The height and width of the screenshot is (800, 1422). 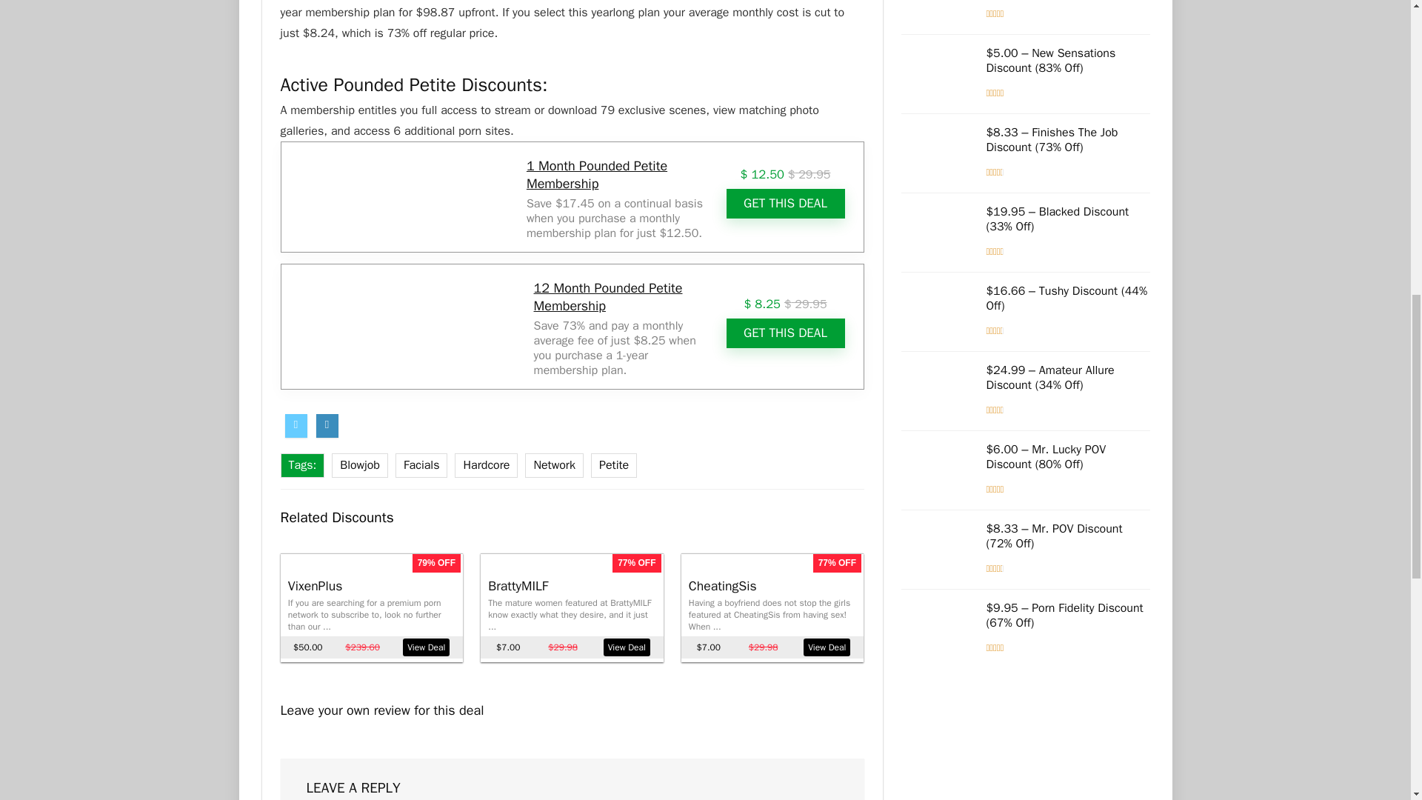 I want to click on BrattyMILF, so click(x=517, y=585).